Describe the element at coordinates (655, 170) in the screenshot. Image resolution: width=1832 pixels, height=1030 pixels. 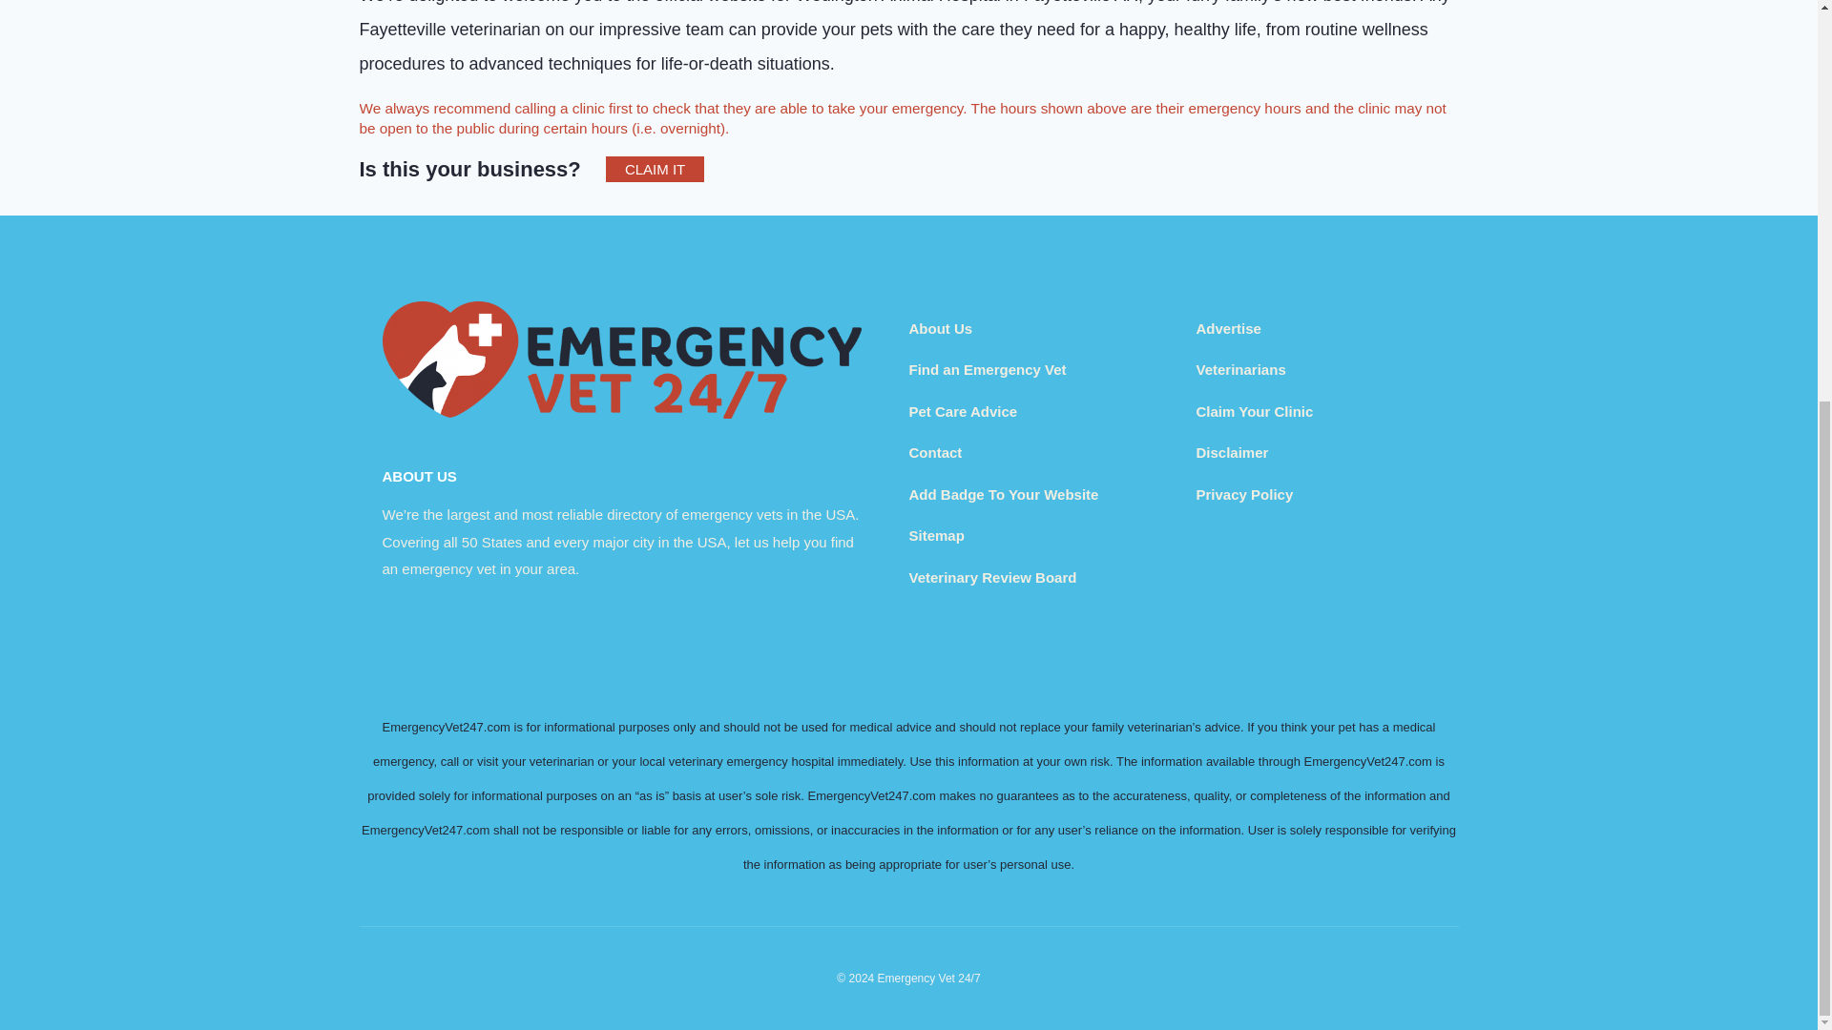
I see `CLAIM IT` at that location.